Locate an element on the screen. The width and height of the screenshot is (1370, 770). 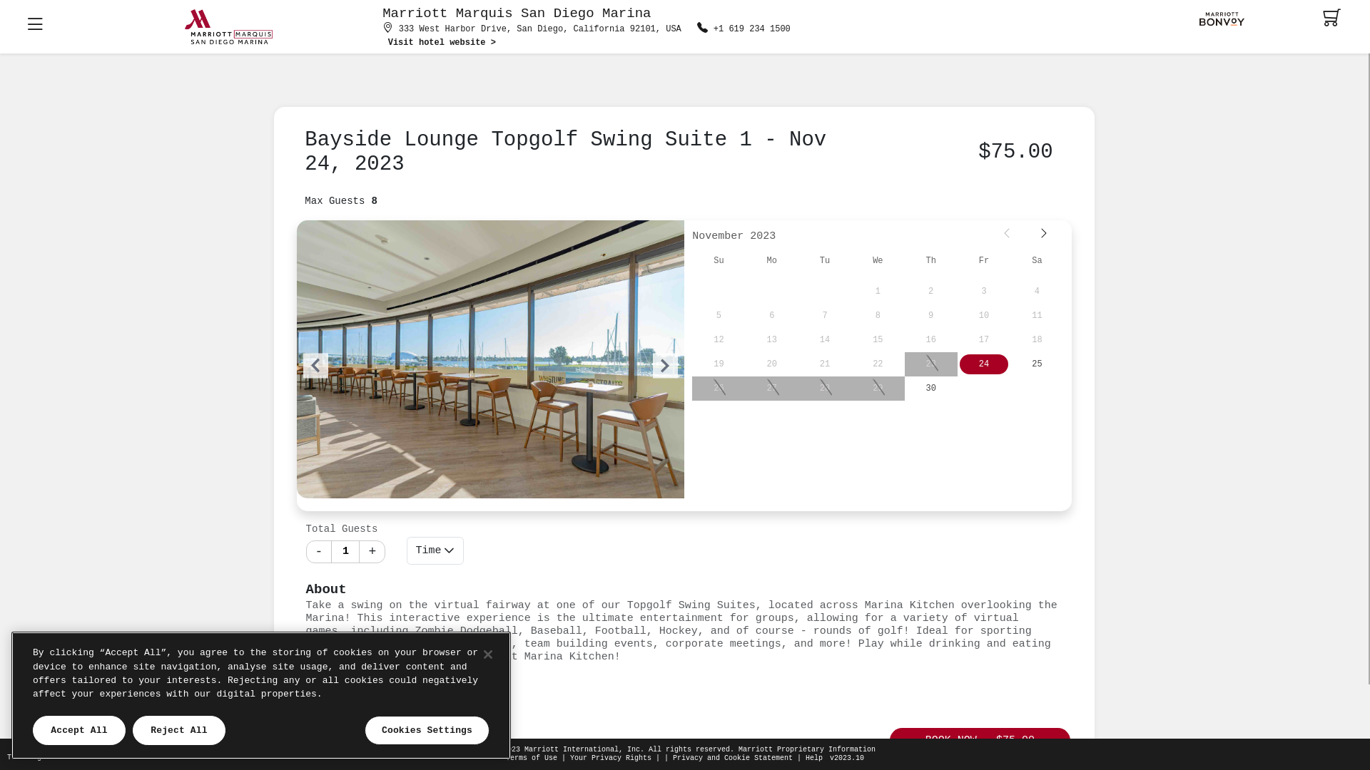
Previous is located at coordinates (315, 365).